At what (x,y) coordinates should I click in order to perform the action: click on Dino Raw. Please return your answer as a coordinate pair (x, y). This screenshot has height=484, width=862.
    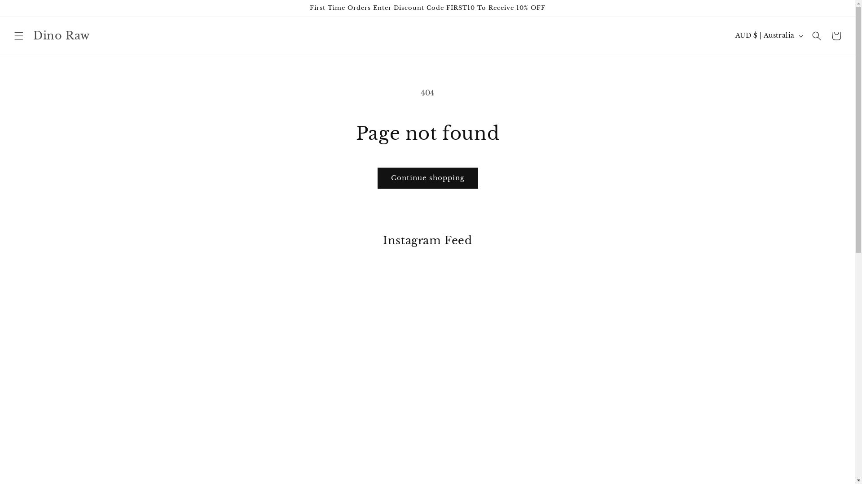
    Looking at the image, I should click on (61, 36).